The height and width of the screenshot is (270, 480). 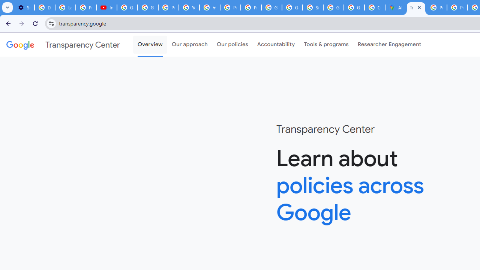 What do you see at coordinates (457, 7) in the screenshot?
I see `Privacy Help Center - Policies Help` at bounding box center [457, 7].